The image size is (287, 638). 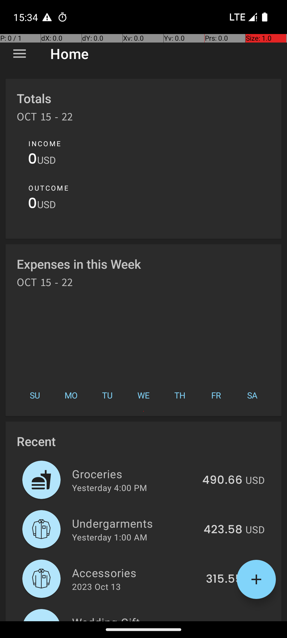 I want to click on Yesterday 1:00 AM, so click(x=109, y=537).